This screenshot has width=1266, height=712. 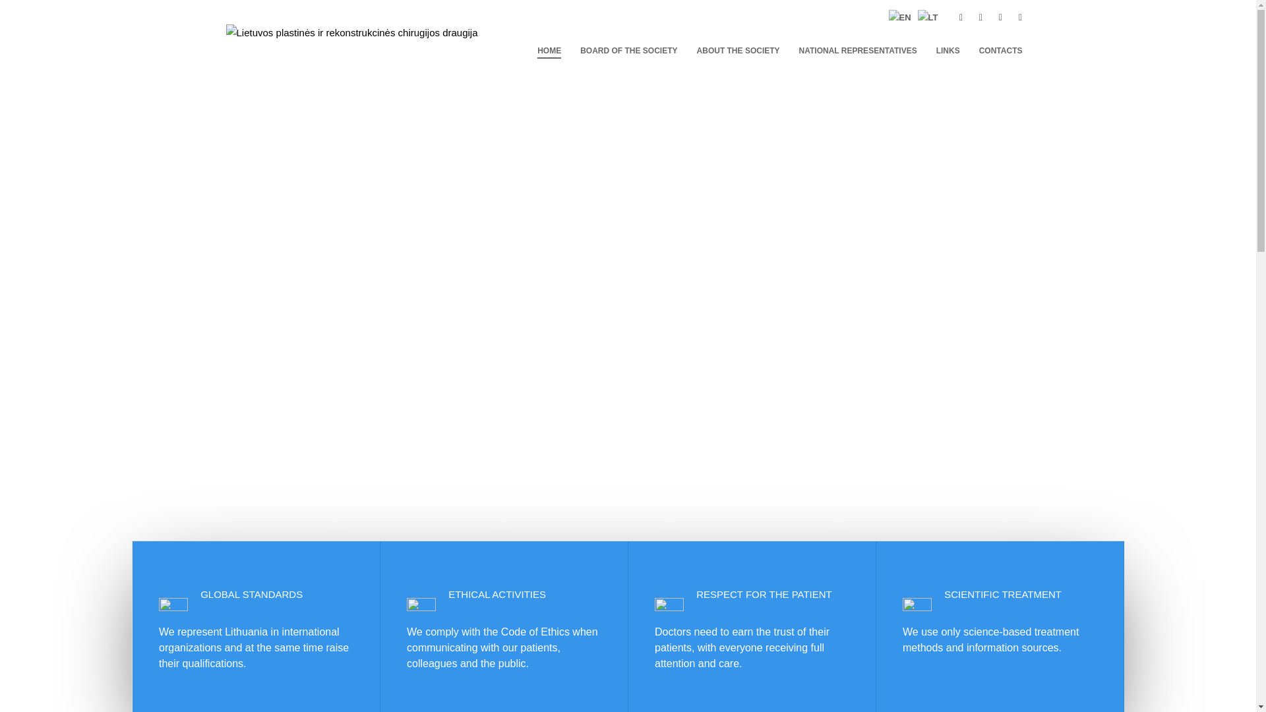 I want to click on ABOUT THE SOCIETY, so click(x=738, y=50).